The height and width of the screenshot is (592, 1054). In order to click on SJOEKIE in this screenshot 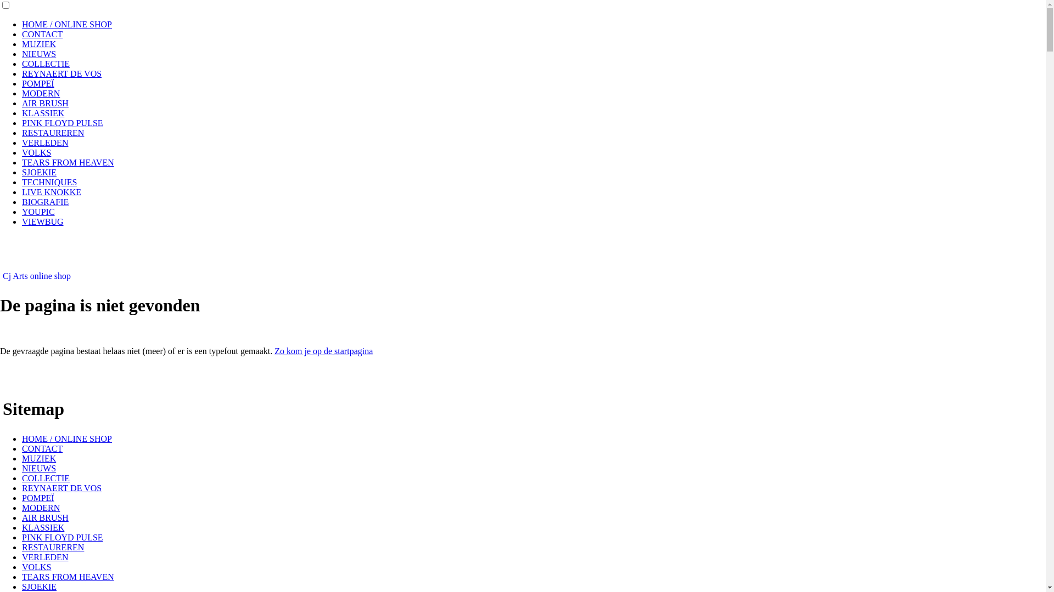, I will do `click(40, 172)`.